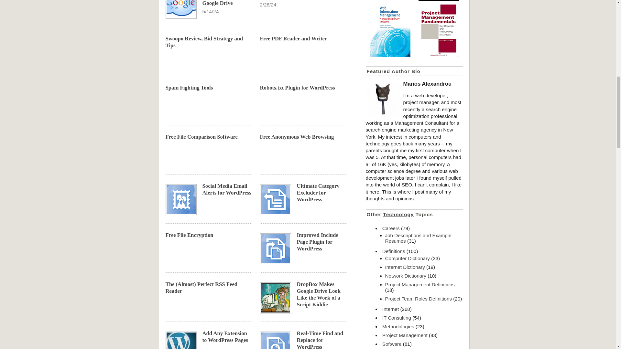 The height and width of the screenshot is (349, 621). Describe the element at coordinates (227, 189) in the screenshot. I see `Social Media Email Alerts for WordPress` at that location.